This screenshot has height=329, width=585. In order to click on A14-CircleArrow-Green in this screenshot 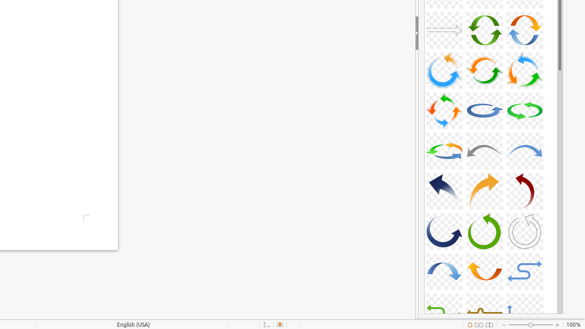, I will do `click(484, 30)`.